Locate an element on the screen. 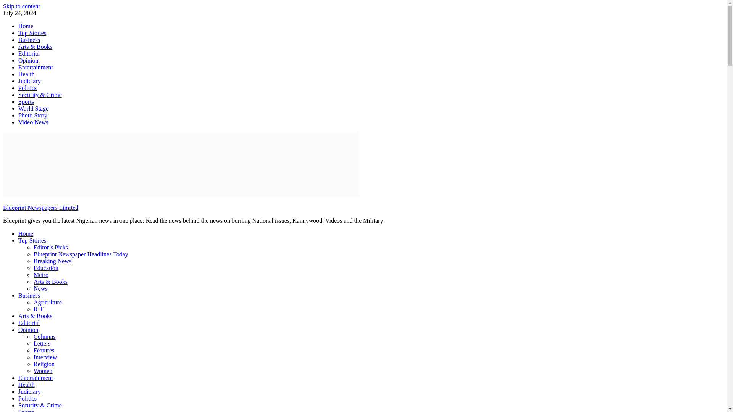  Opinion is located at coordinates (28, 60).